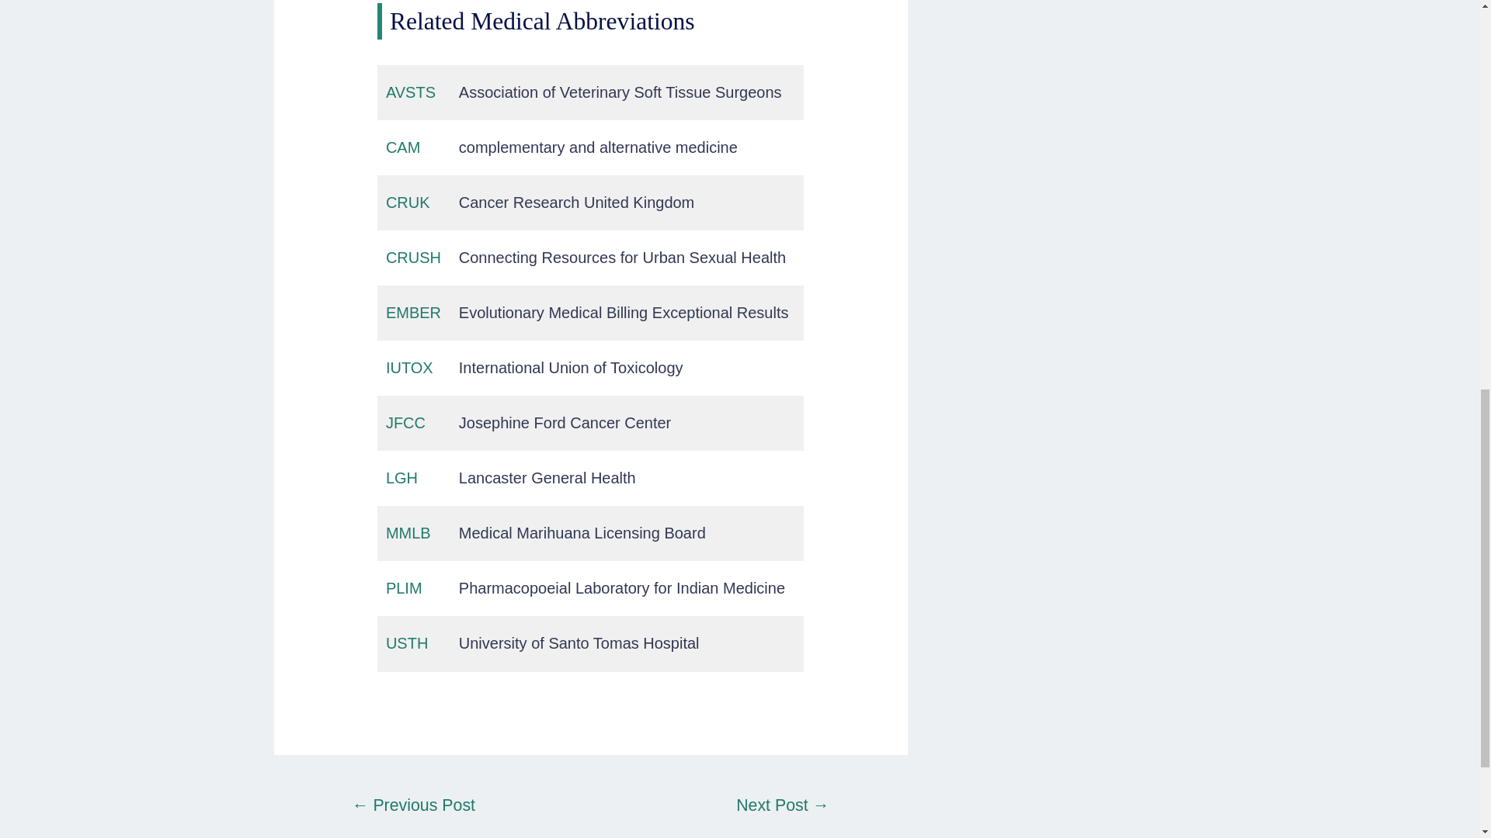 The height and width of the screenshot is (838, 1491). What do you see at coordinates (408, 202) in the screenshot?
I see `CRUK` at bounding box center [408, 202].